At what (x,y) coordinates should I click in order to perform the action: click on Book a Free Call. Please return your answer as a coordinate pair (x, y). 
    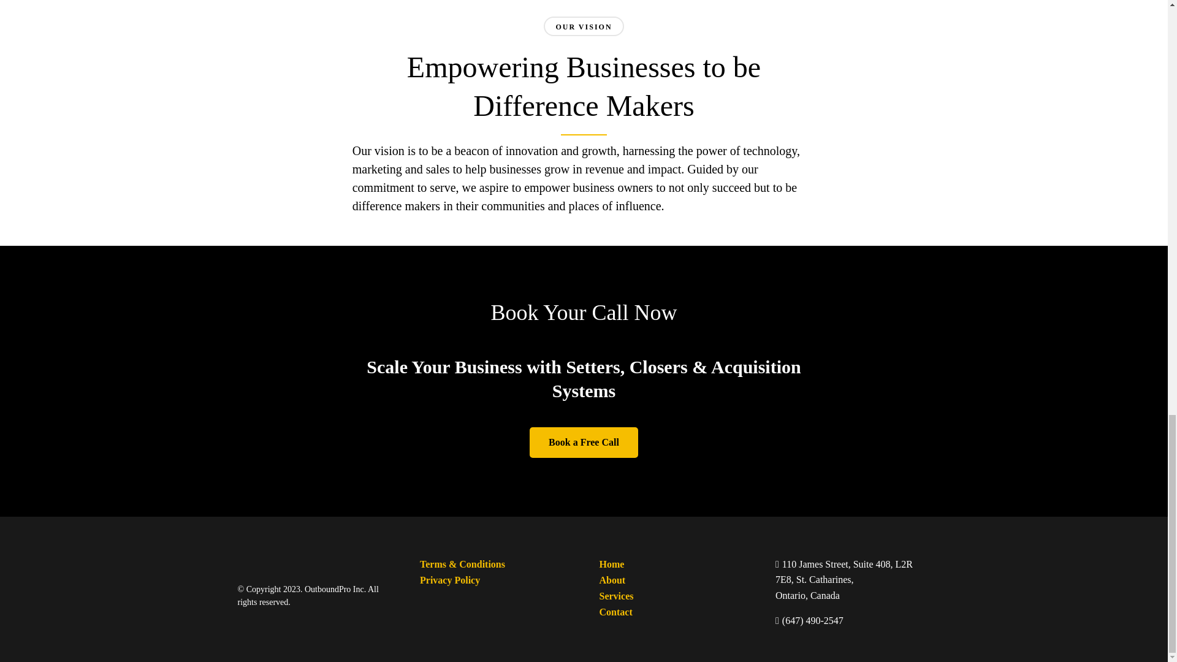
    Looking at the image, I should click on (584, 443).